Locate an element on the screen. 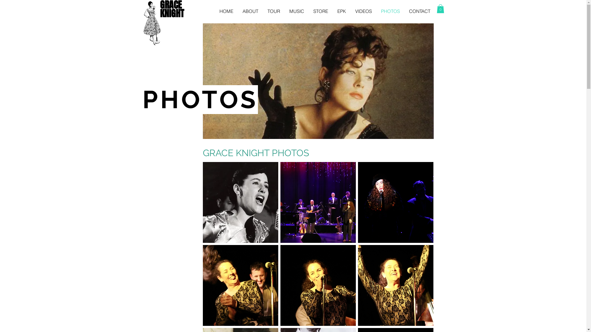 This screenshot has height=332, width=591. 01-Stormy-Weather-photo-shoot.jpg is located at coordinates (318, 81).